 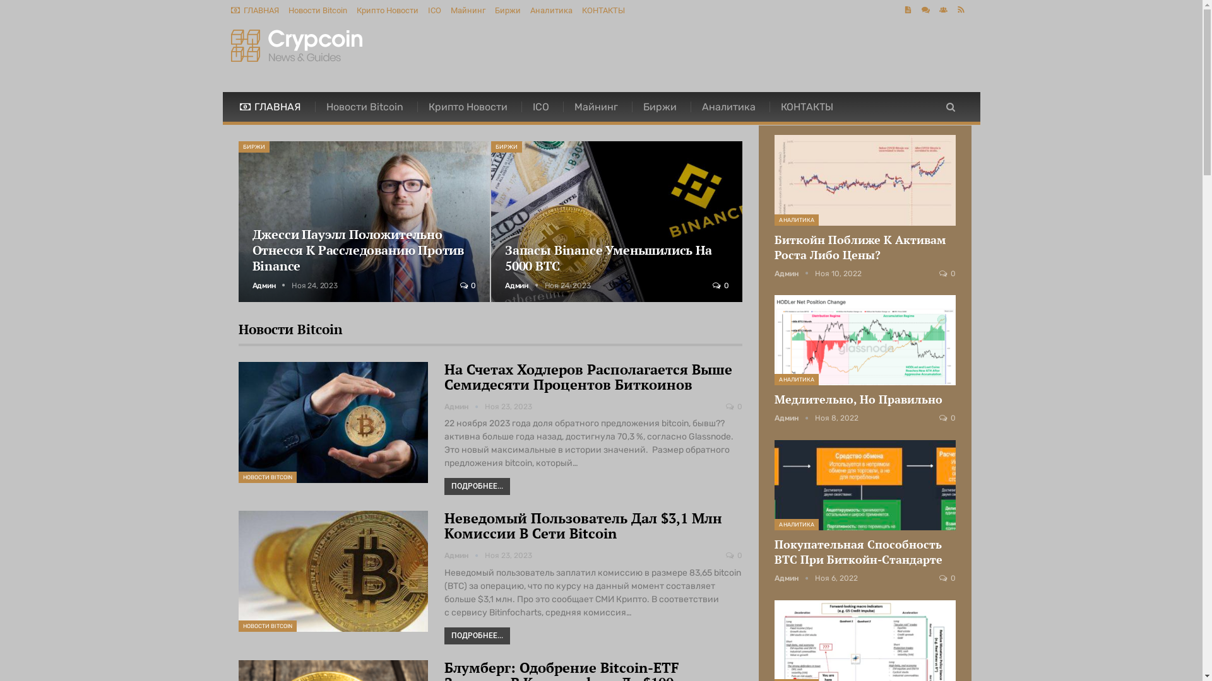 What do you see at coordinates (734, 406) in the screenshot?
I see `0` at bounding box center [734, 406].